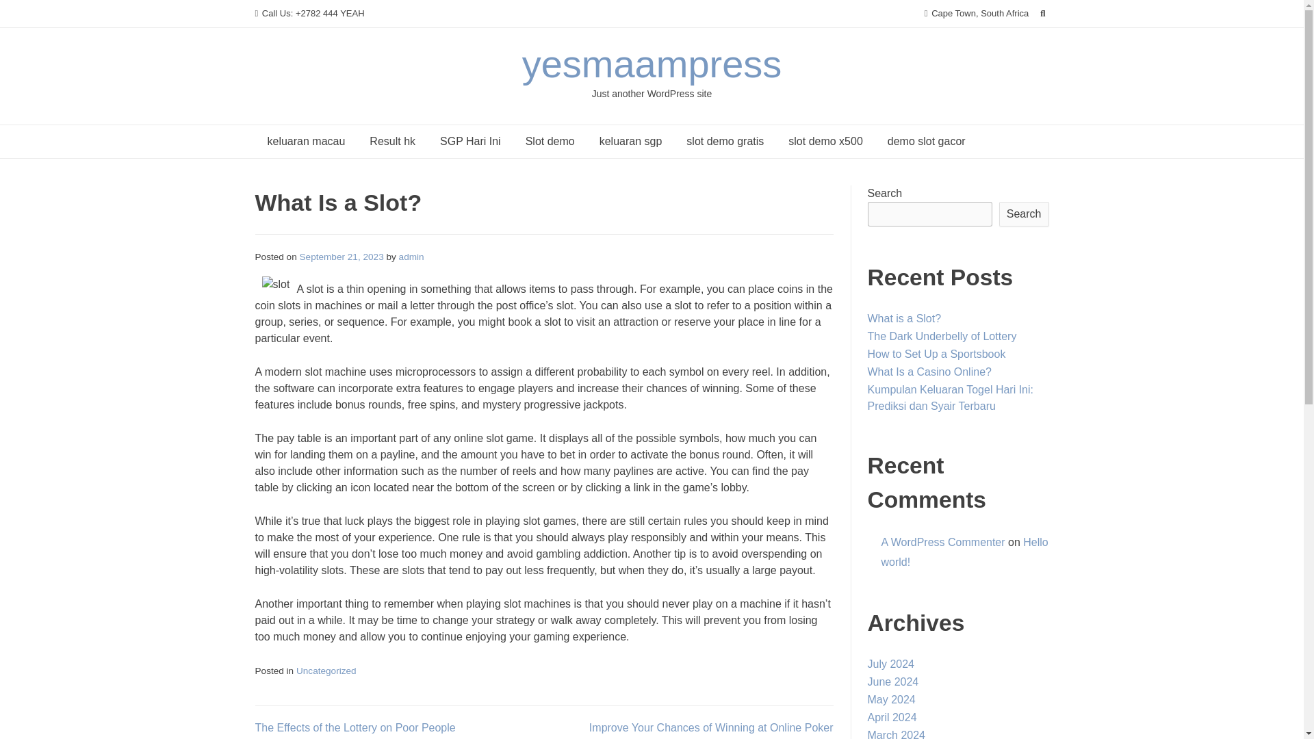 The width and height of the screenshot is (1314, 739). Describe the element at coordinates (306, 141) in the screenshot. I see `keluaran macau` at that location.